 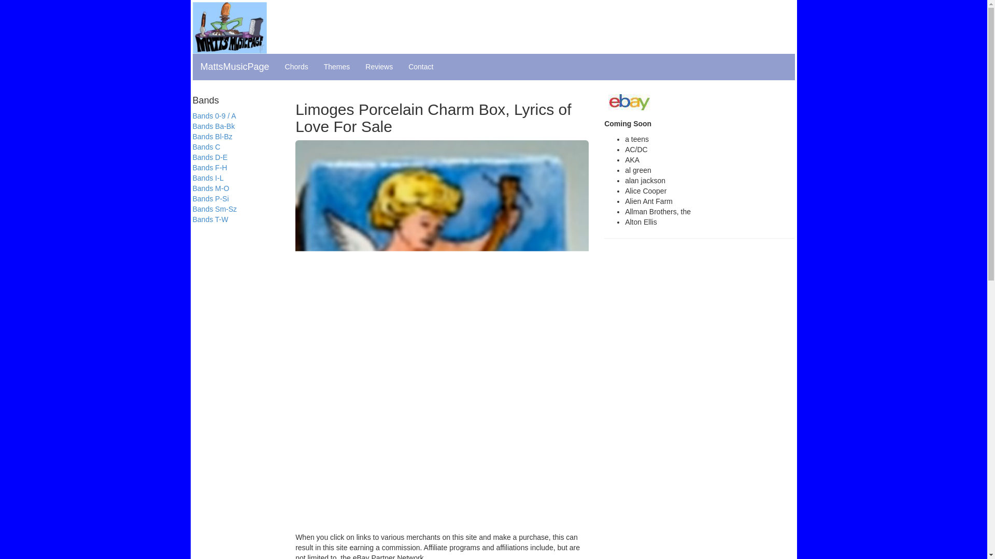 What do you see at coordinates (296, 66) in the screenshot?
I see `Chords` at bounding box center [296, 66].